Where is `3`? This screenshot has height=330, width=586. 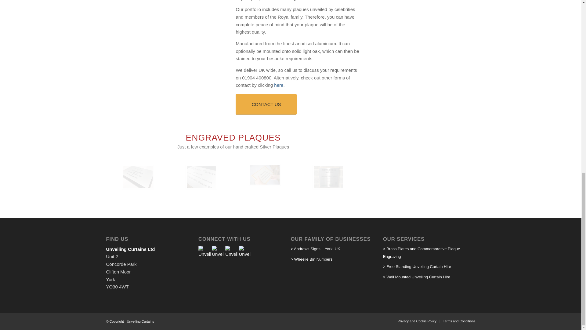 3 is located at coordinates (173, 87).